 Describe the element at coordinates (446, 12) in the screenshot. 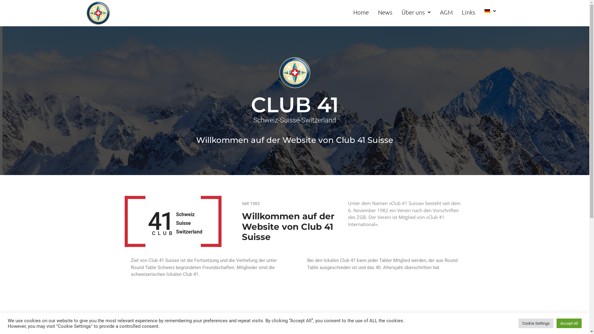

I see `AGM` at that location.